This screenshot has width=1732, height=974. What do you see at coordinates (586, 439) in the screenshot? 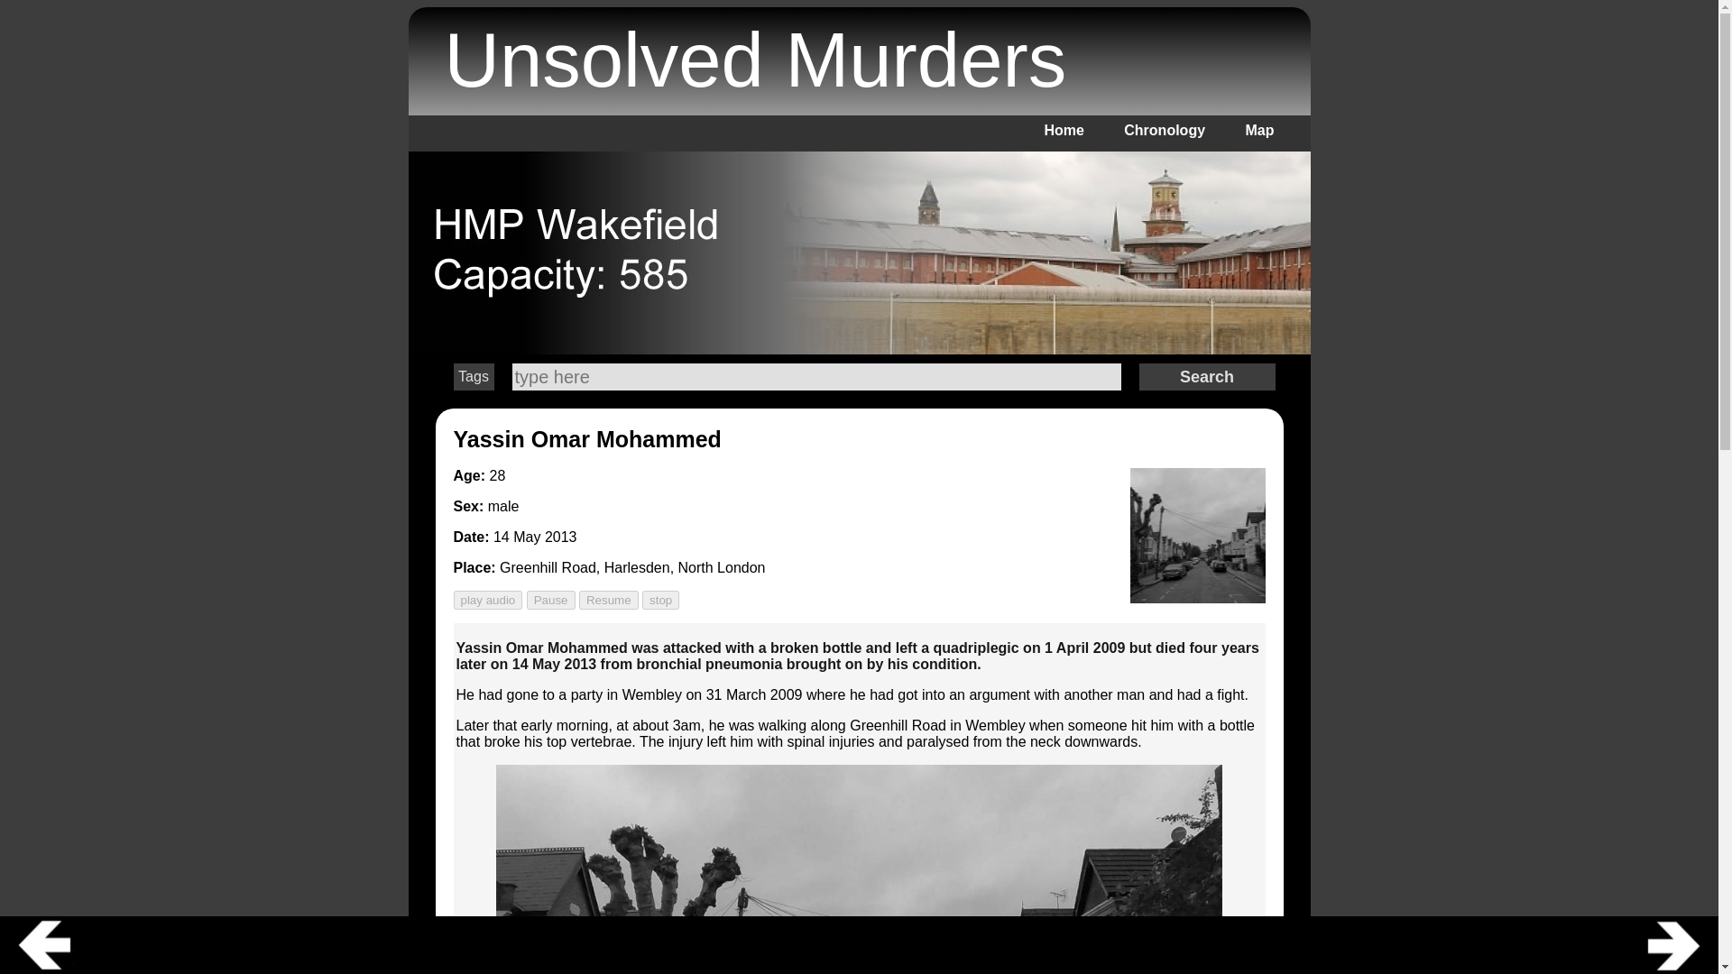
I see `Google For Yassin Omar Mohammed Murder` at bounding box center [586, 439].